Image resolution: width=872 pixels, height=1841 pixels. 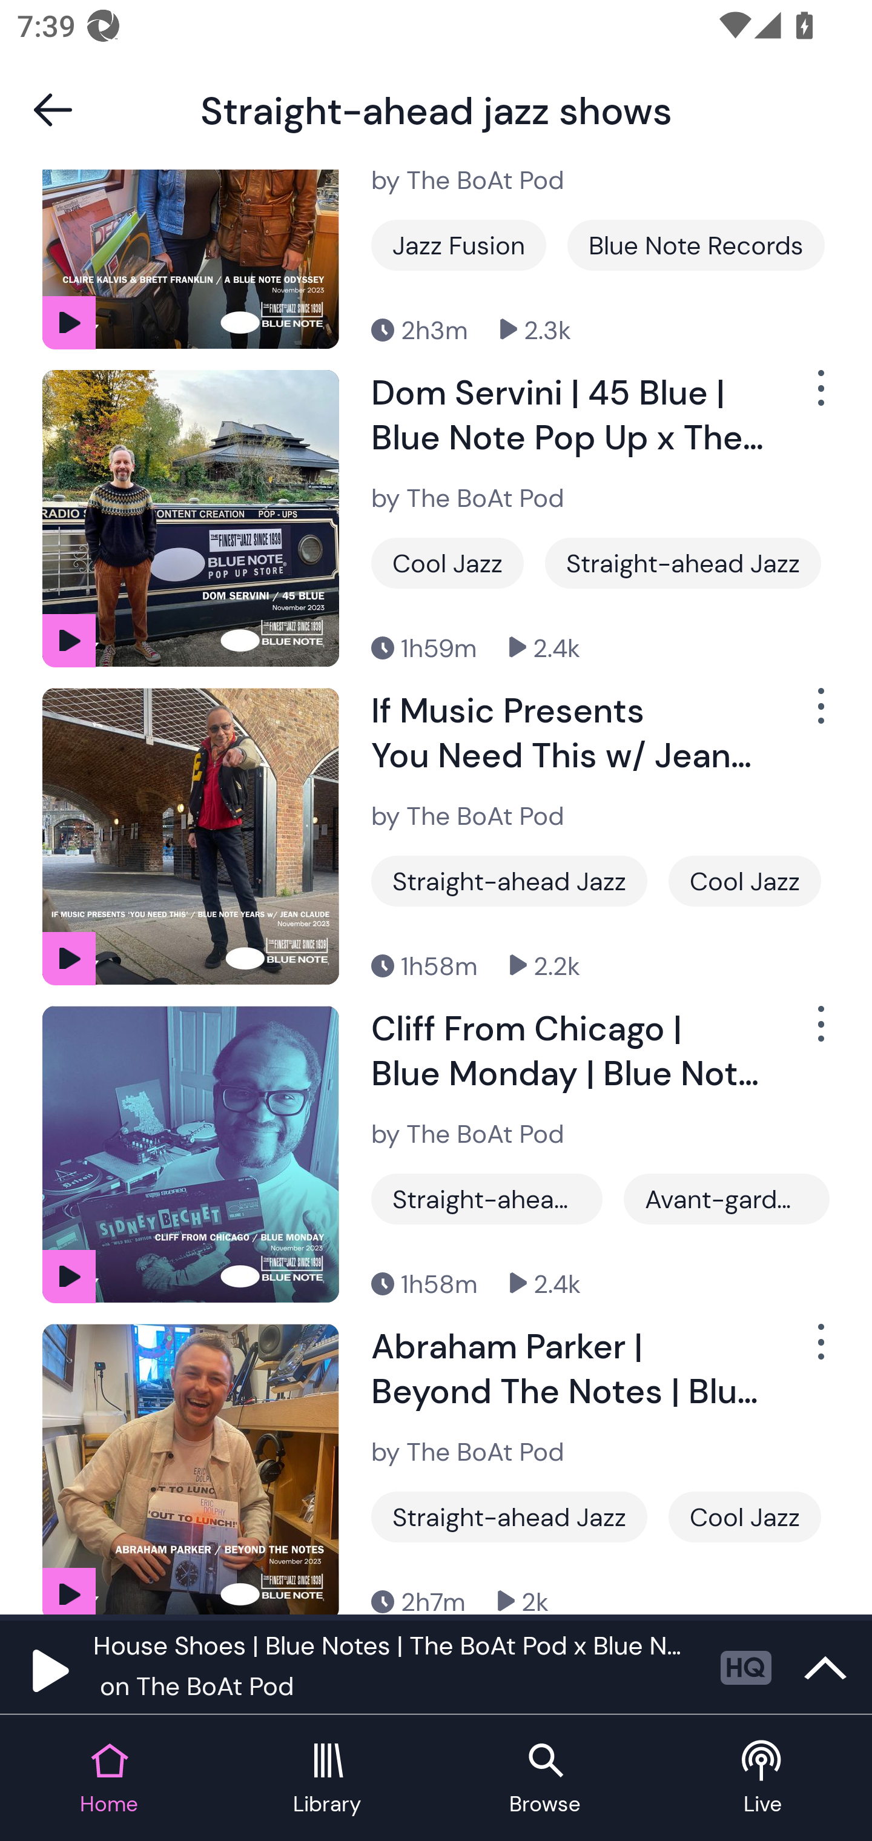 What do you see at coordinates (448, 563) in the screenshot?
I see `Cool Jazz` at bounding box center [448, 563].